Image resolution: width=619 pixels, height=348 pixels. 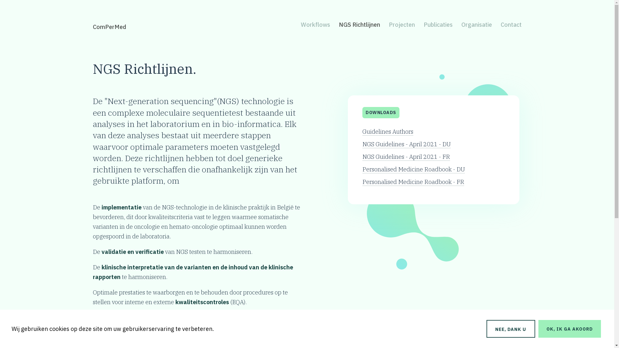 I want to click on Personalised Medicine Roadbook - DU, so click(x=414, y=169).